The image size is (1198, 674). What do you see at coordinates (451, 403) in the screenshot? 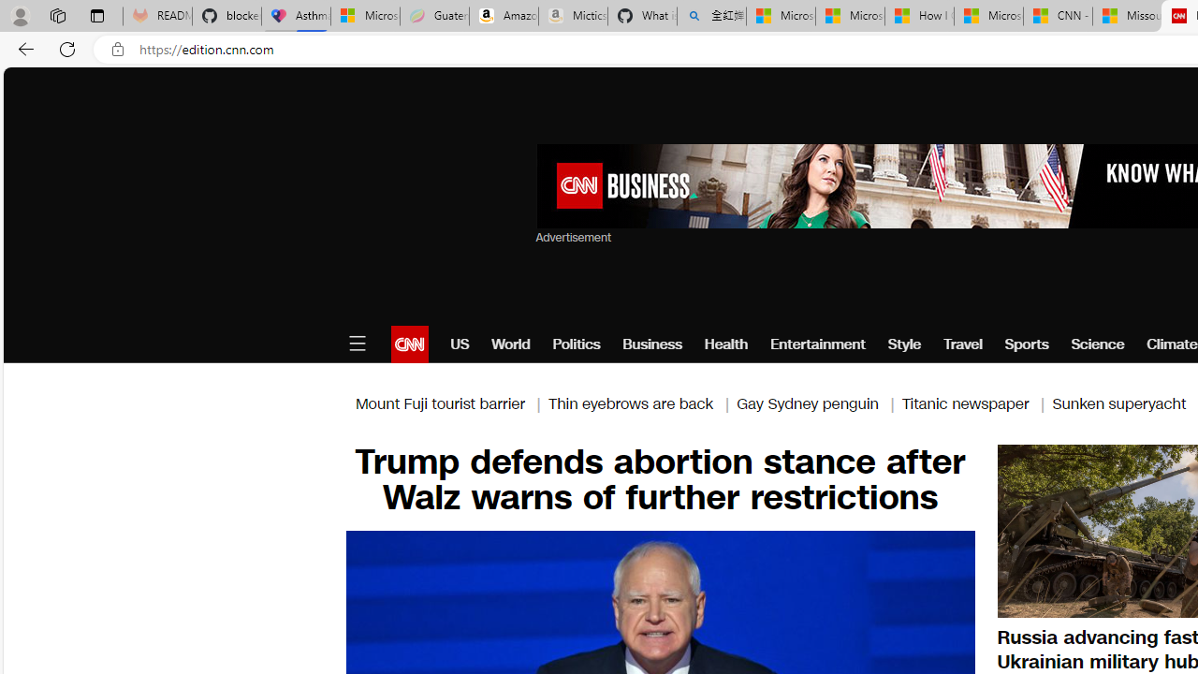
I see `Mount Fuji tourist barrier |` at bounding box center [451, 403].